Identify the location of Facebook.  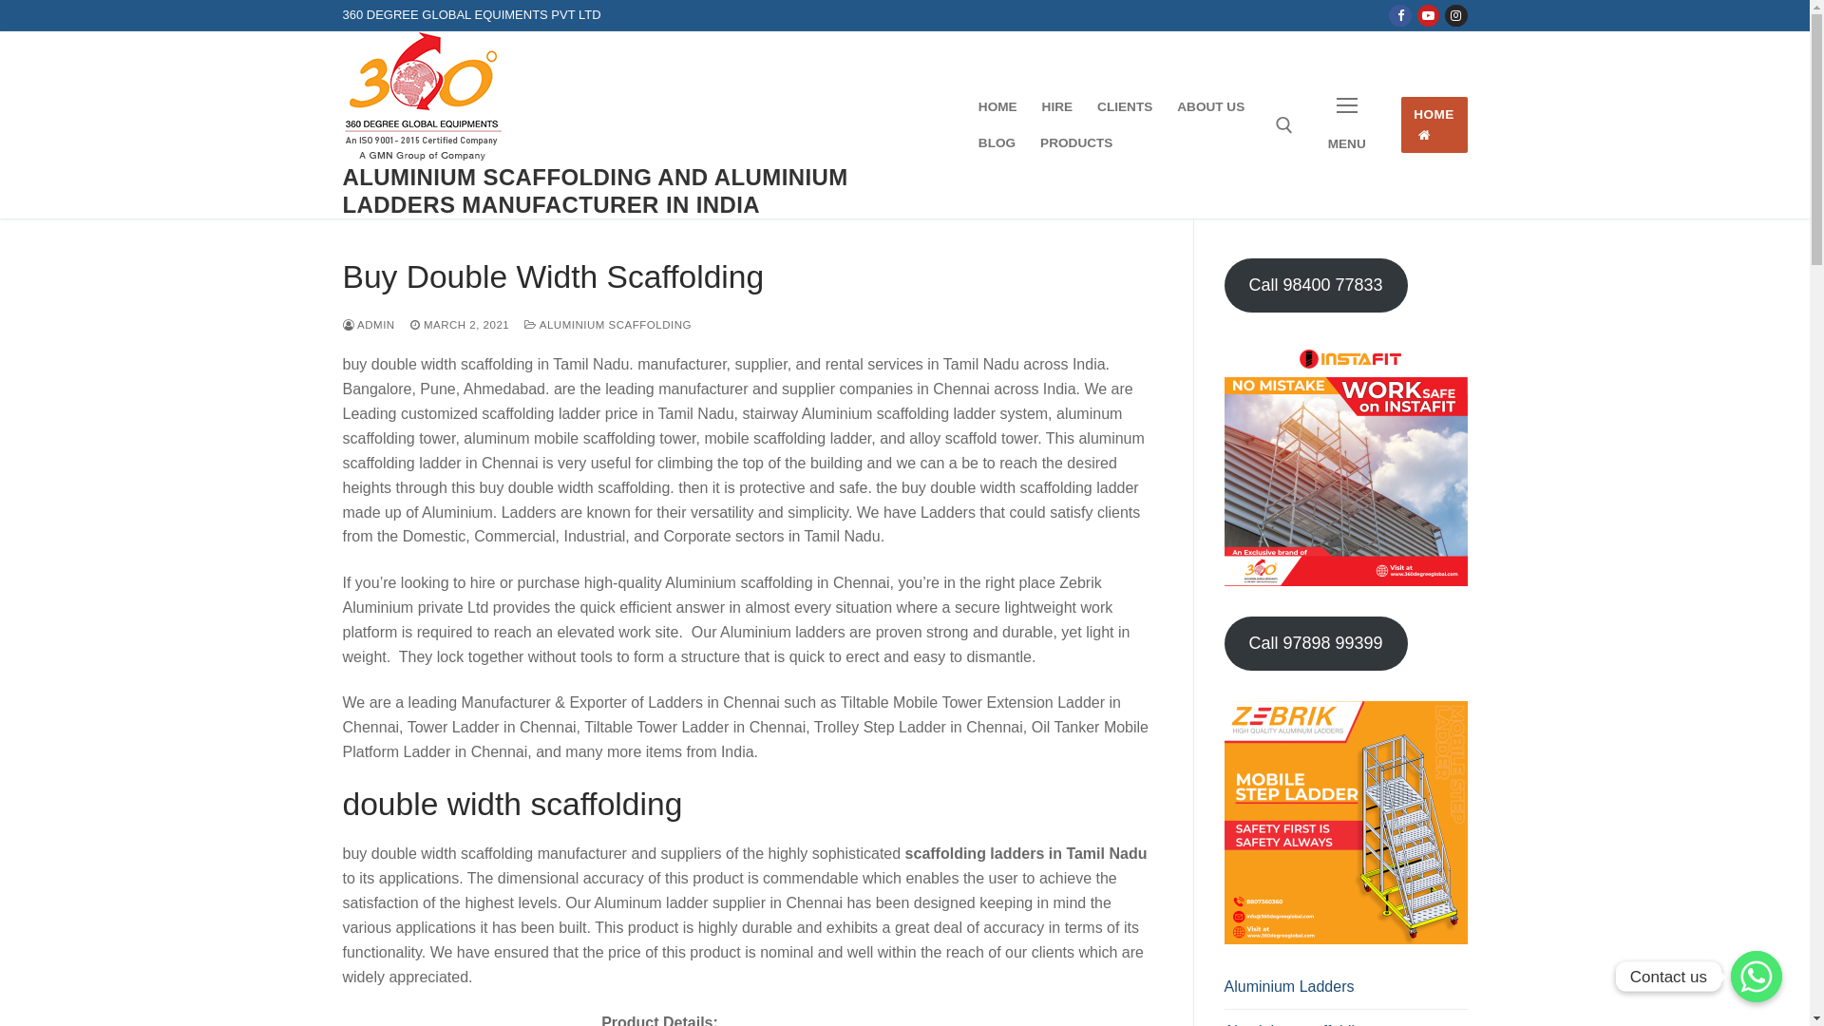
(1400, 15).